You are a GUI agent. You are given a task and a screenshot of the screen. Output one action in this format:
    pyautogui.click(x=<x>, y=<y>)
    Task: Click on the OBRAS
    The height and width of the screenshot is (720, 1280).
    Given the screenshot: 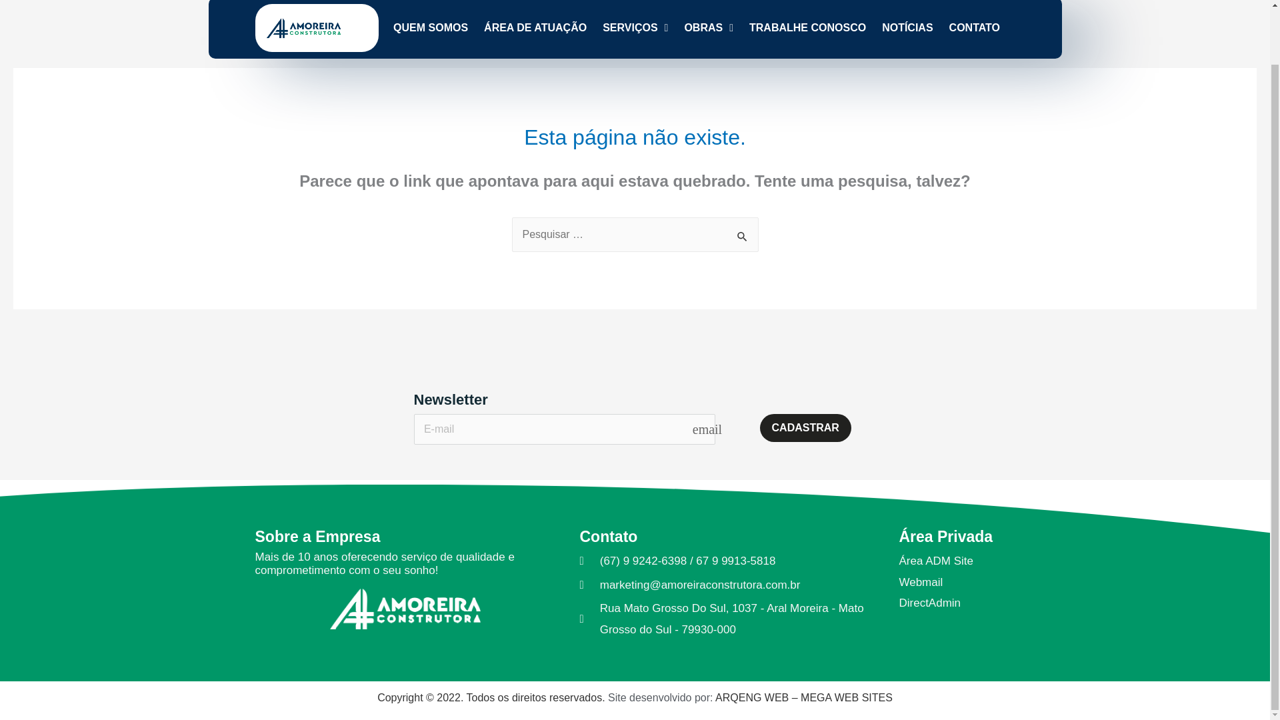 What is the action you would take?
    pyautogui.click(x=708, y=28)
    